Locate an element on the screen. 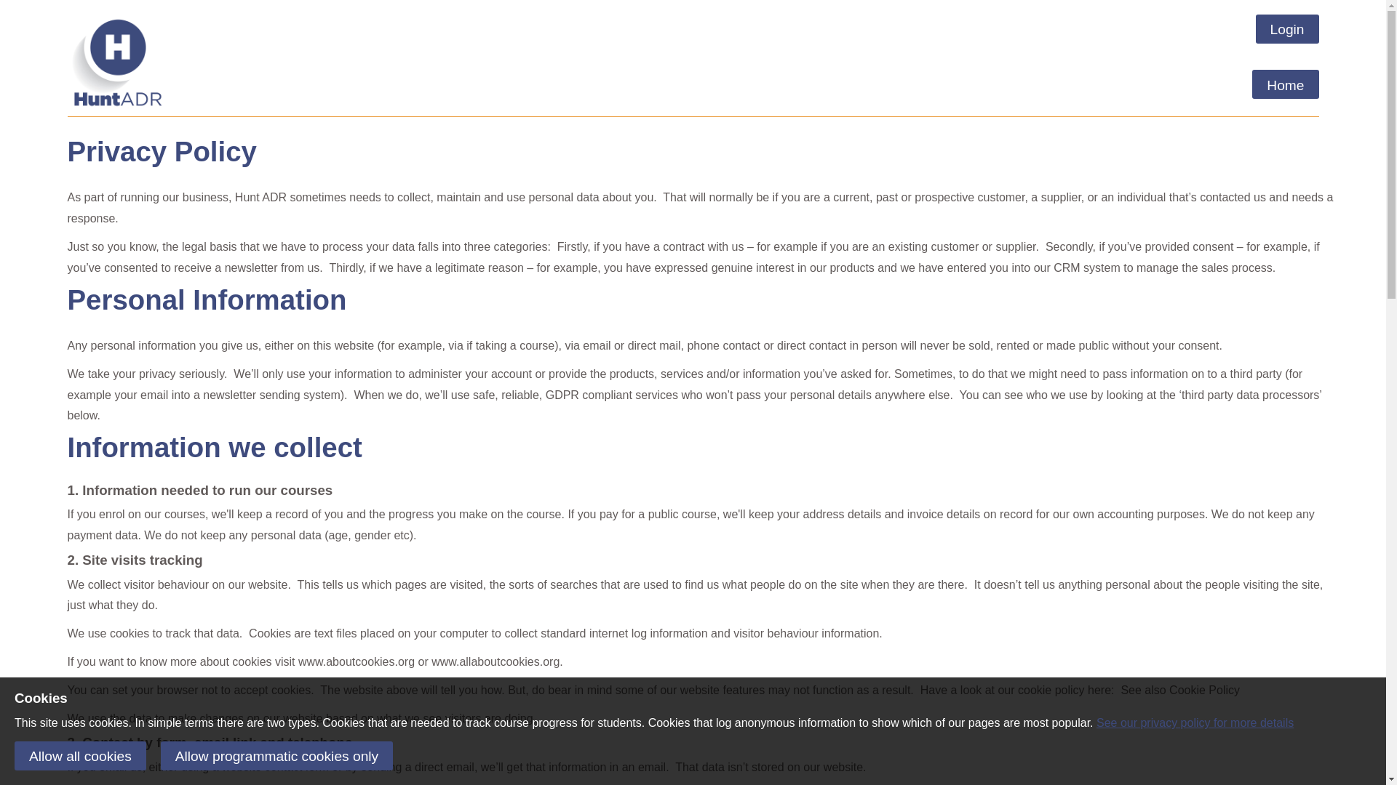  Home is located at coordinates (1285, 84).